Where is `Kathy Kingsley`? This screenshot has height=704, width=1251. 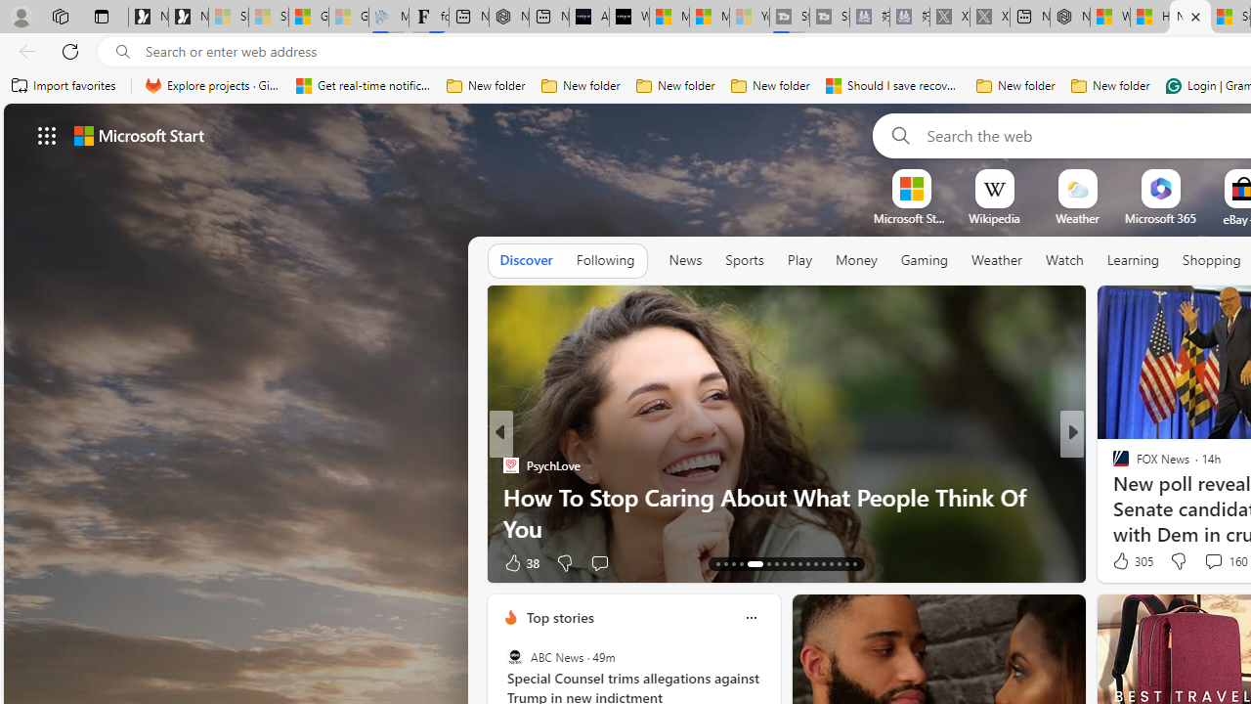
Kathy Kingsley is located at coordinates (1112, 465).